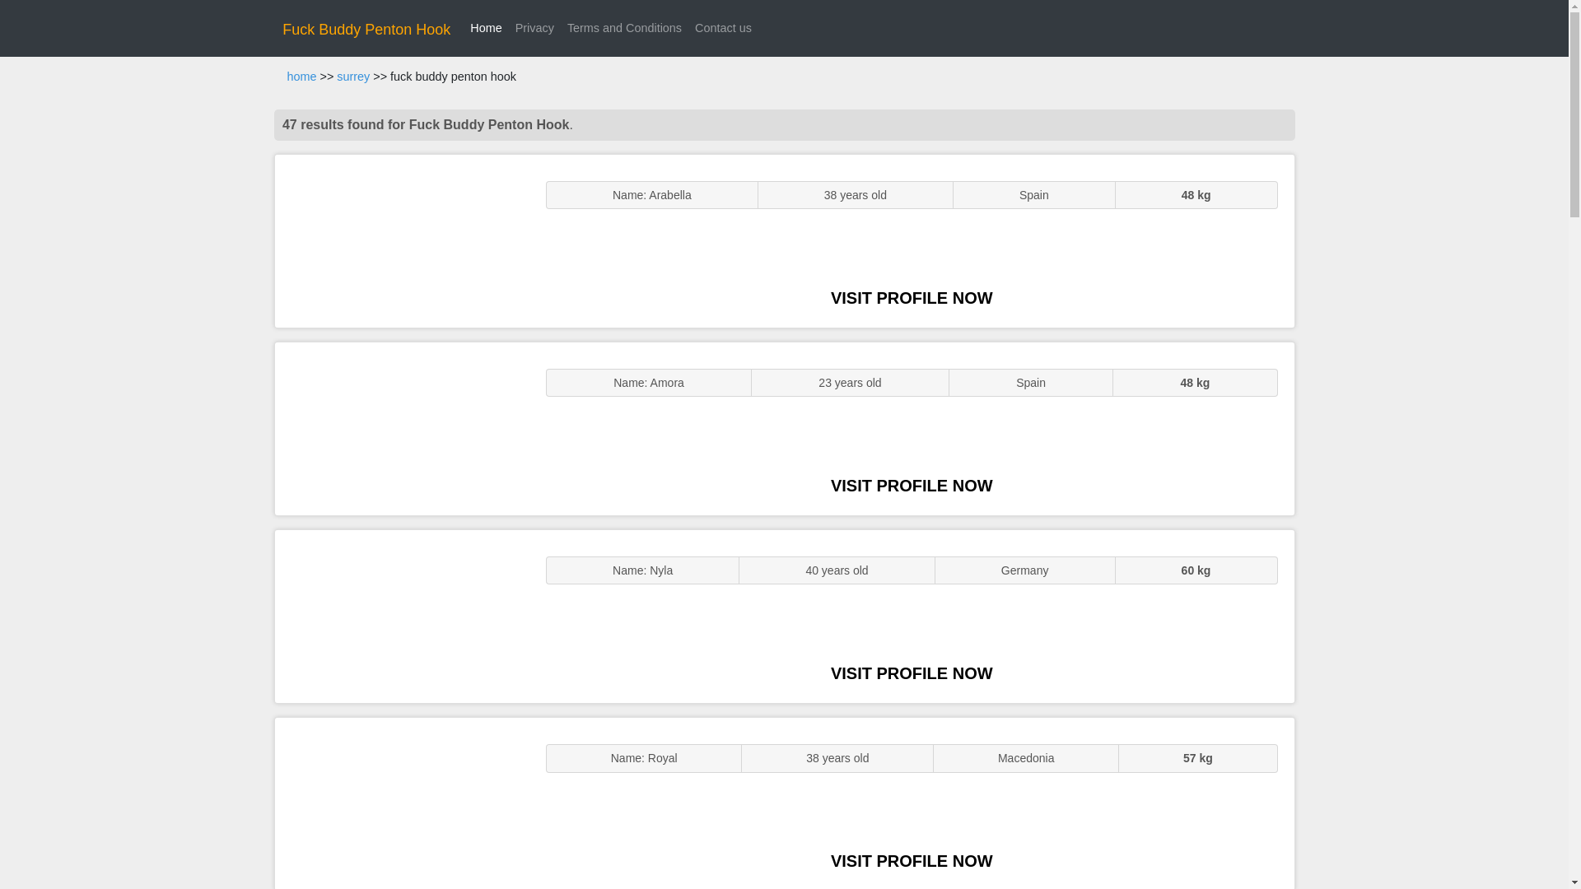  I want to click on Sexy, so click(402, 616).